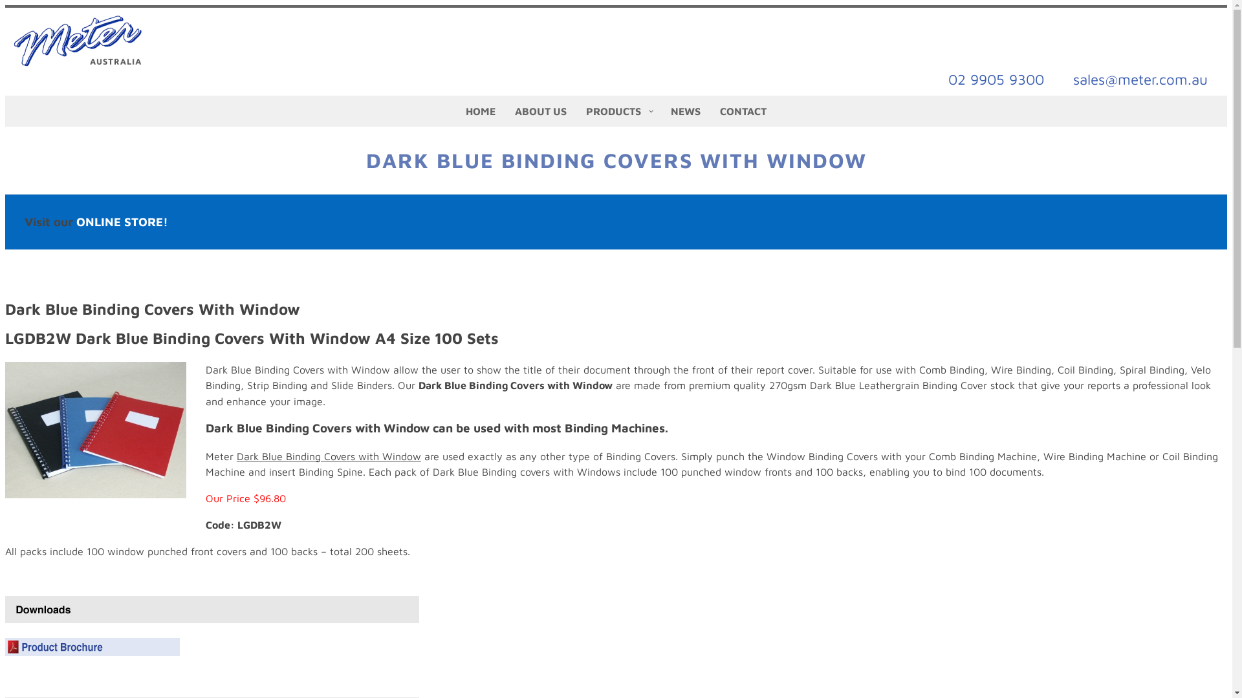 The width and height of the screenshot is (1242, 698). I want to click on sales@meter.com.au, so click(1140, 80).